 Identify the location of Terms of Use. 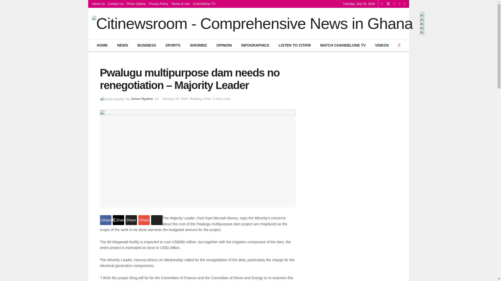
(181, 4).